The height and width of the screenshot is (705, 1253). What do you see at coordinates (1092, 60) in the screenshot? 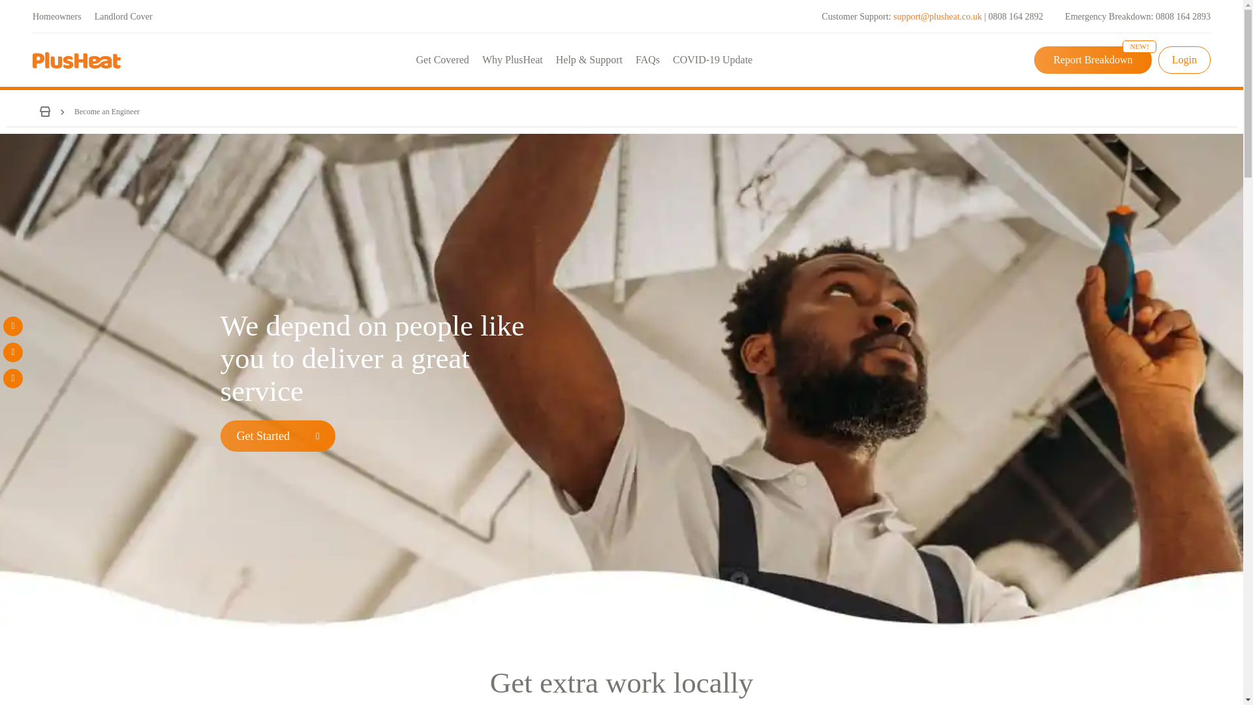
I see `Report Breakdown` at bounding box center [1092, 60].